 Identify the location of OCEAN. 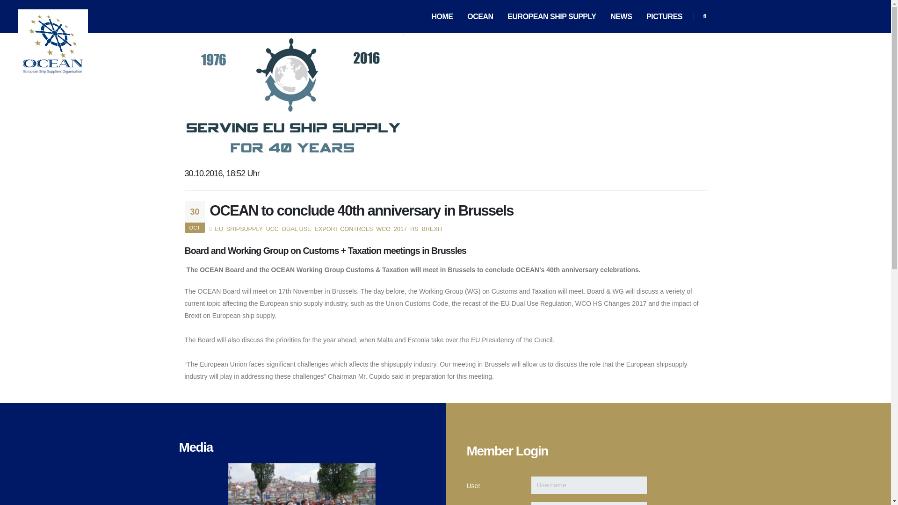
(480, 17).